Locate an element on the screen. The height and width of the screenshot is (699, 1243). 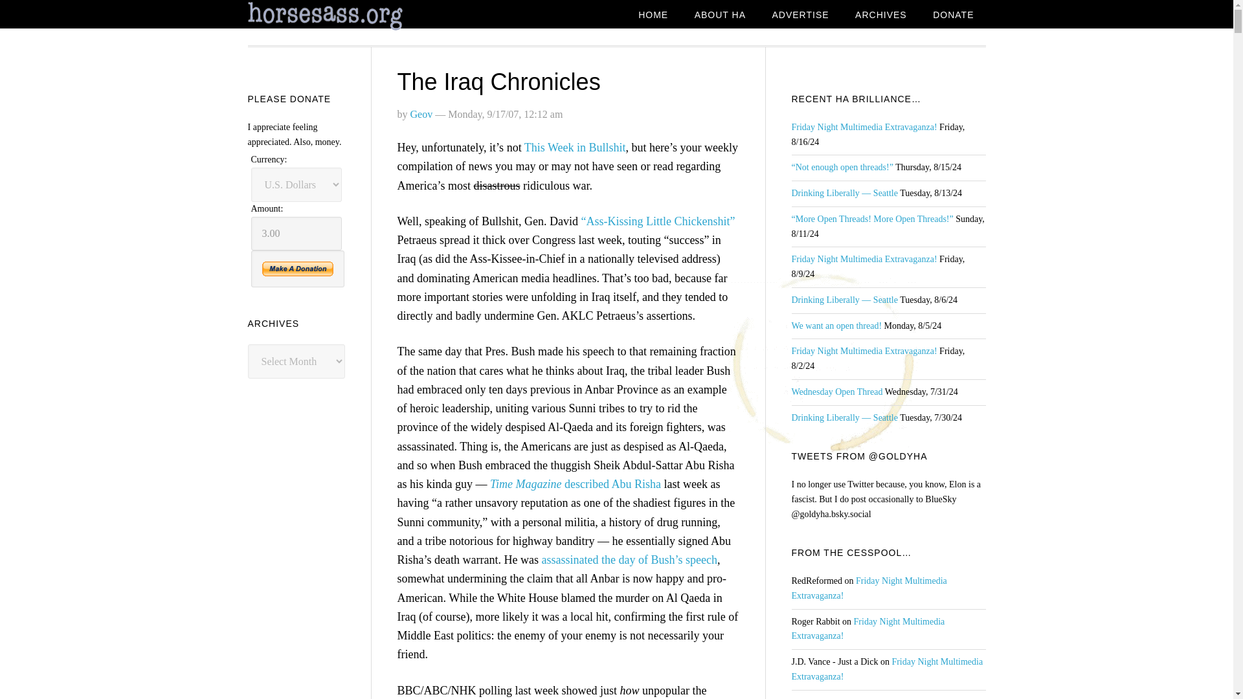
ABOUT HA is located at coordinates (720, 16).